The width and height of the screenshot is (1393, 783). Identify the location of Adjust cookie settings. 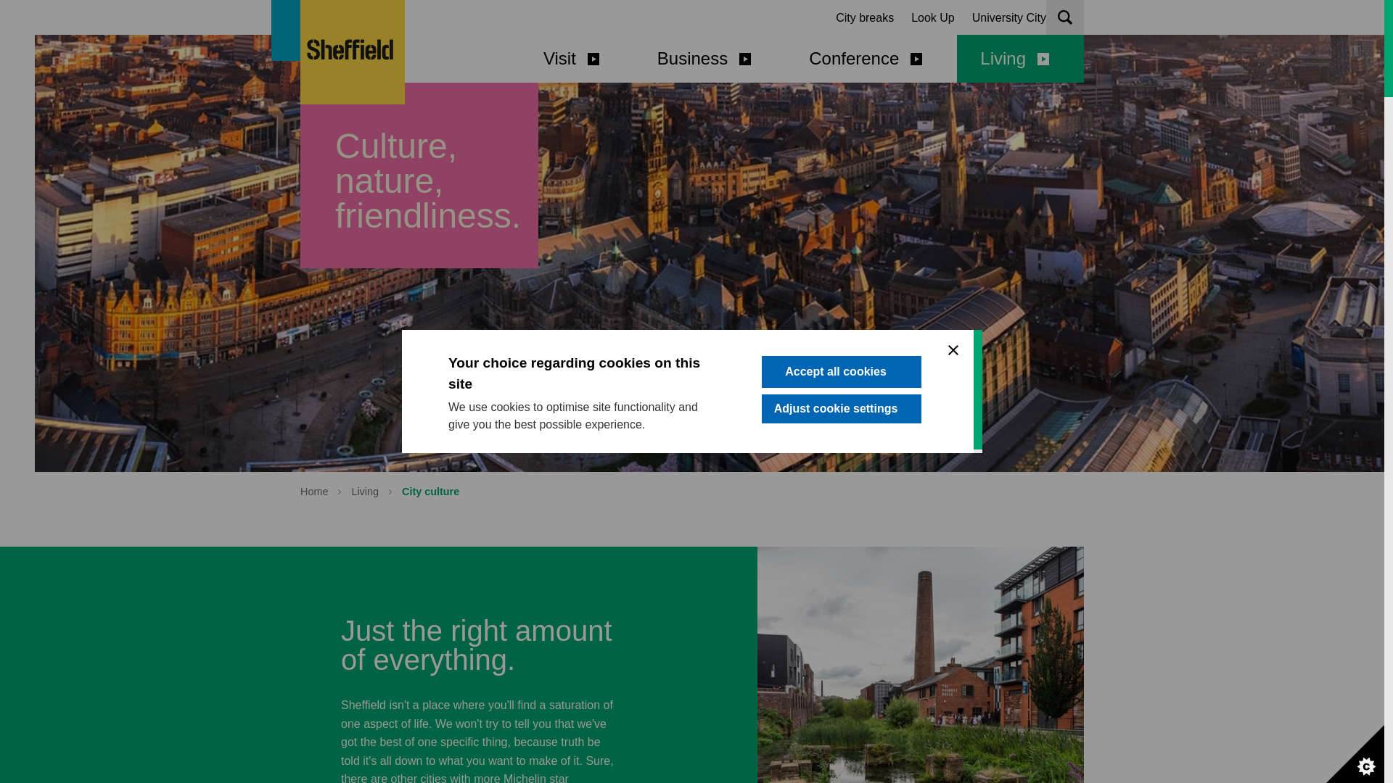
(842, 553).